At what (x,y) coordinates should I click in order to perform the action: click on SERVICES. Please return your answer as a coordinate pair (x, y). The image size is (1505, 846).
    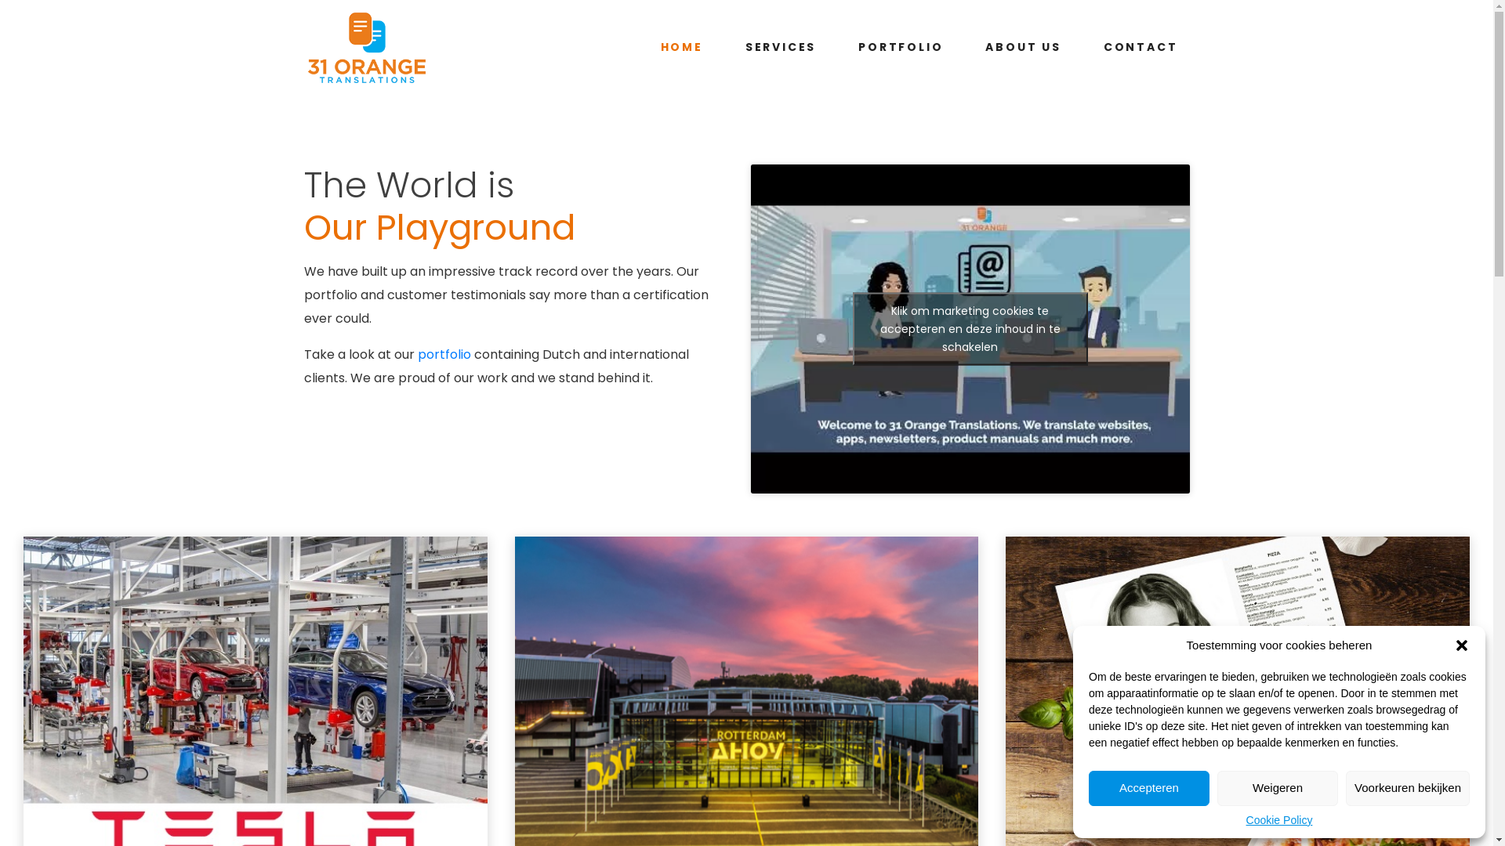
    Looking at the image, I should click on (781, 47).